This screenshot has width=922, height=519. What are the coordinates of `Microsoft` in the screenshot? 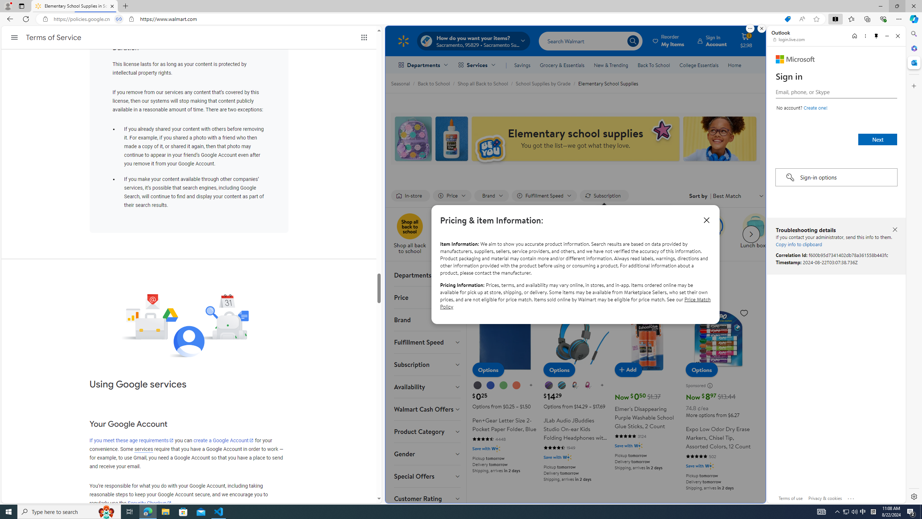 It's located at (795, 59).